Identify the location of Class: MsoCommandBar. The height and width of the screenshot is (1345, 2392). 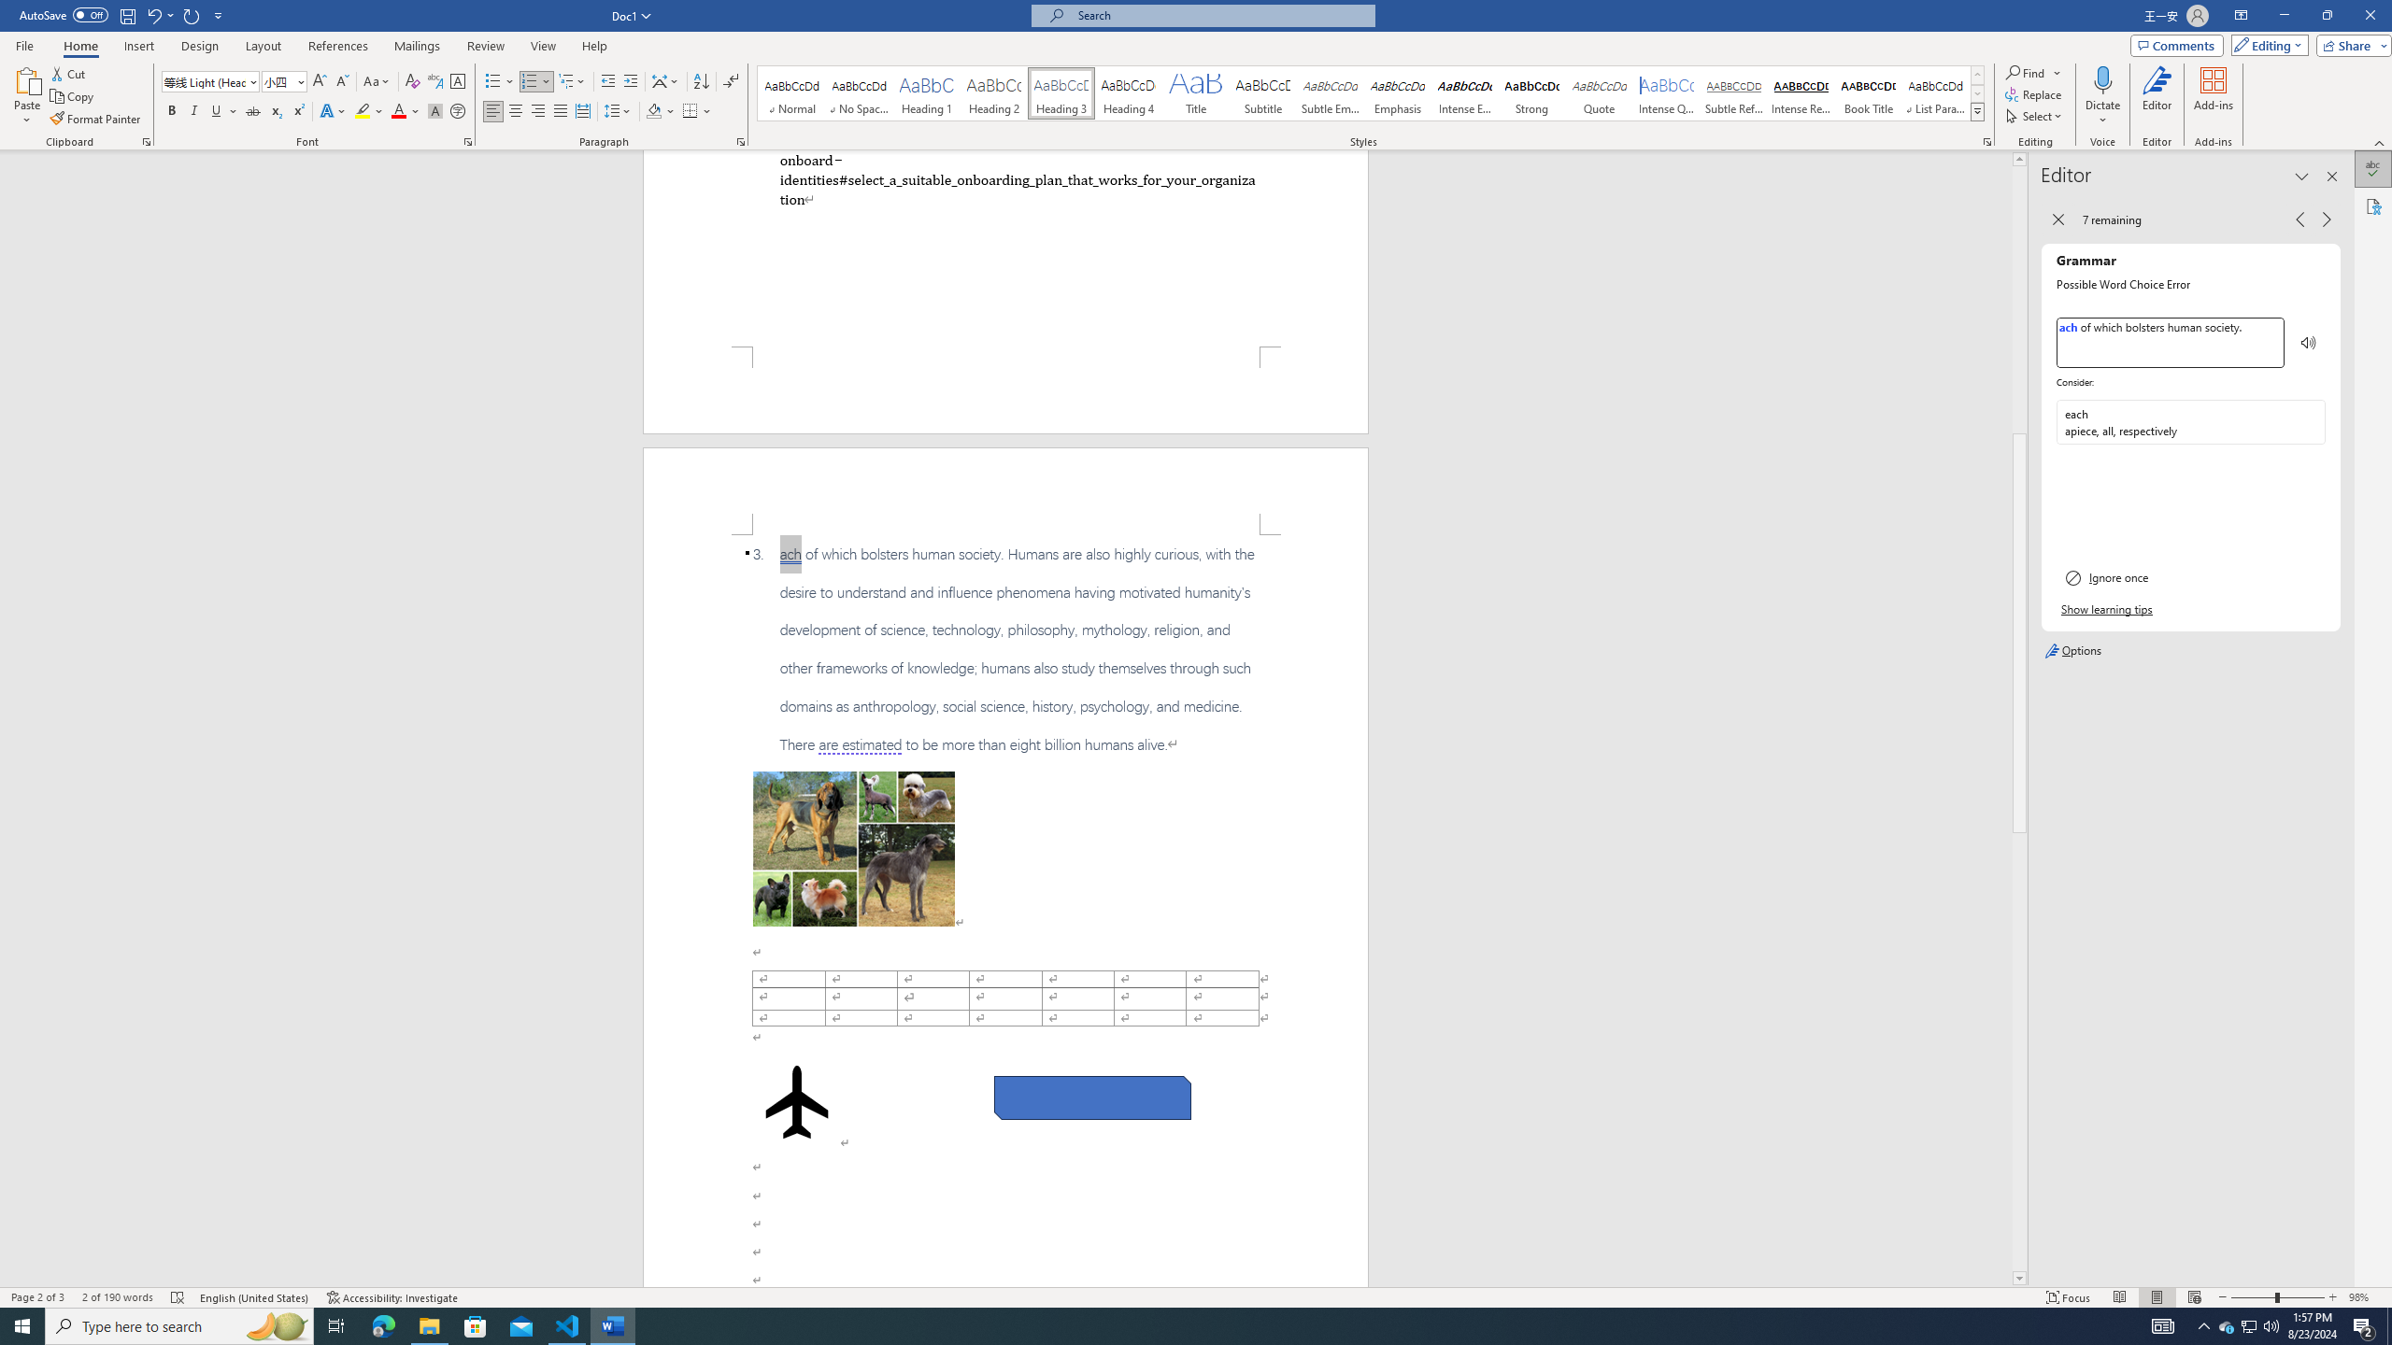
(1196, 1296).